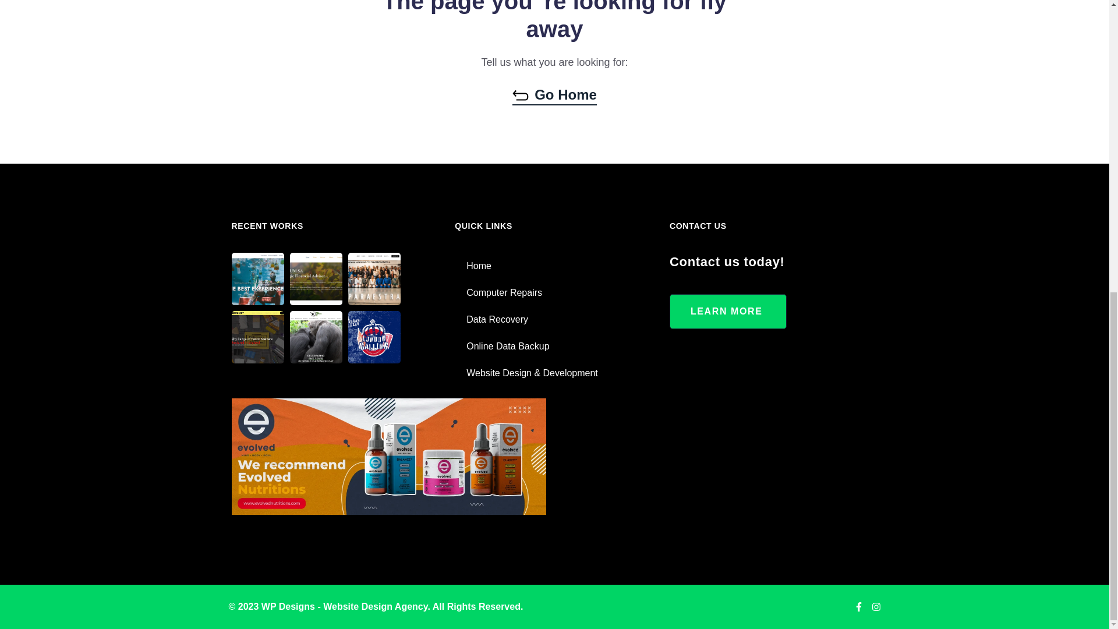  Describe the element at coordinates (553, 319) in the screenshot. I see `Data Recovery` at that location.